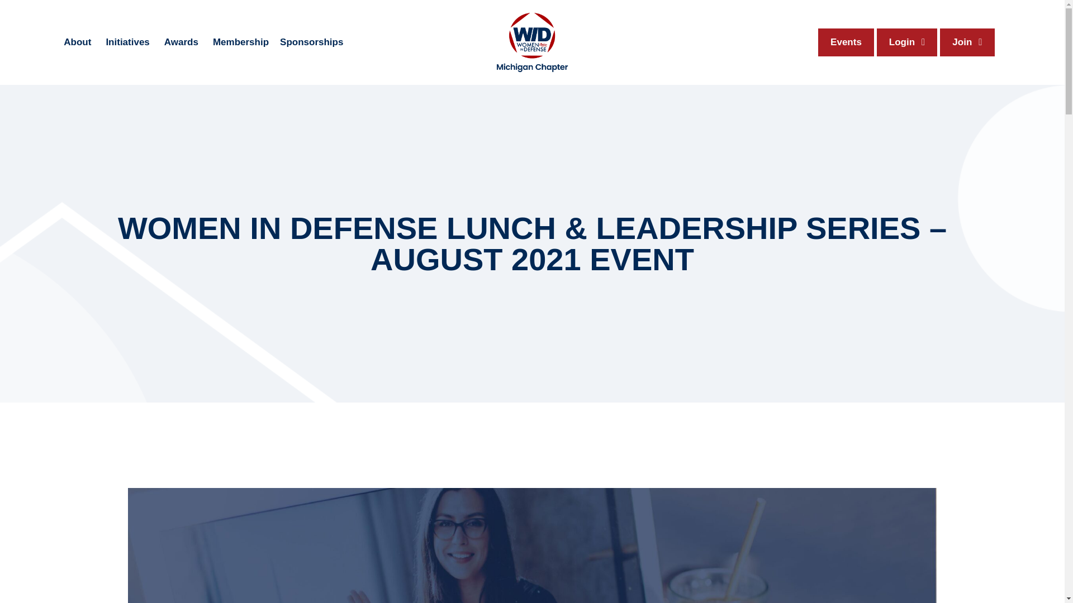 This screenshot has width=1073, height=603. Describe the element at coordinates (240, 42) in the screenshot. I see `Membership` at that location.